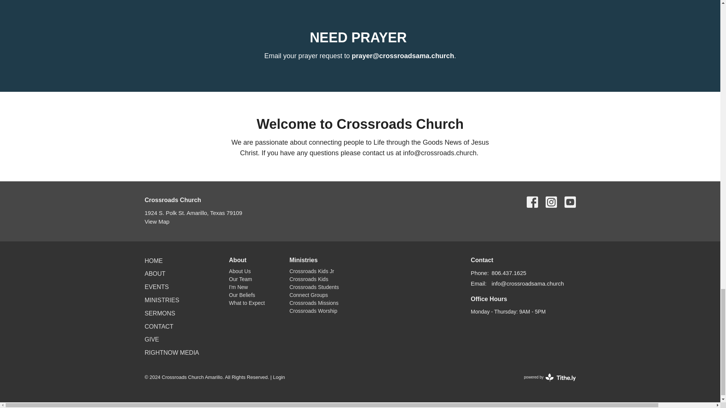  I want to click on HOME, so click(154, 261).